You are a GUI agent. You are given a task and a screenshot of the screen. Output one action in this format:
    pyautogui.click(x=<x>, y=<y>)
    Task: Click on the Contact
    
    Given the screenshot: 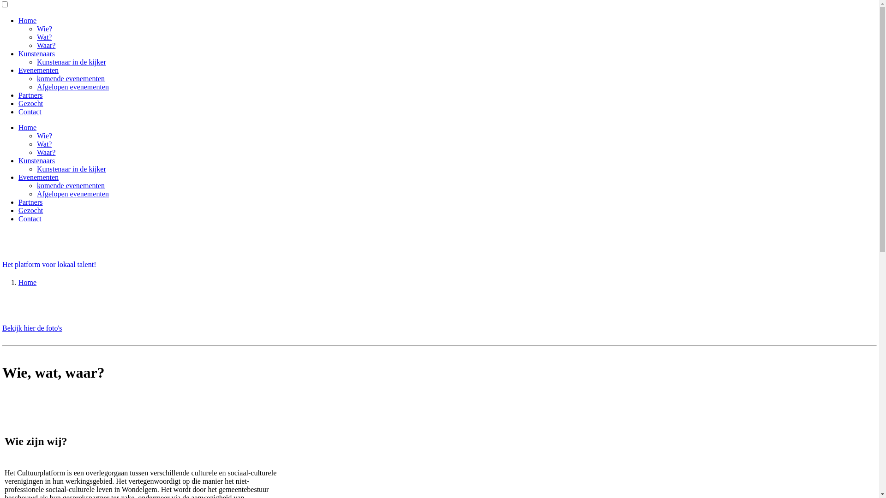 What is the action you would take?
    pyautogui.click(x=30, y=112)
    